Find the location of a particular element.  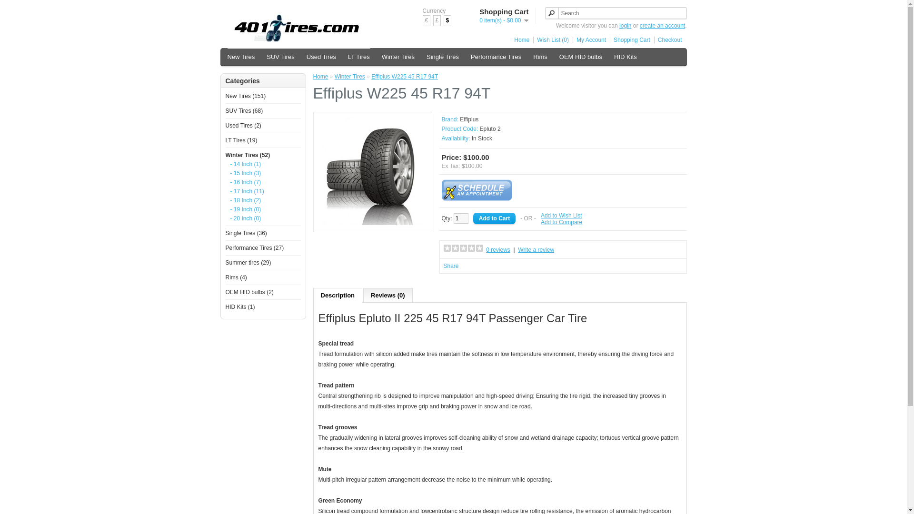

LT Tires is located at coordinates (359, 57).